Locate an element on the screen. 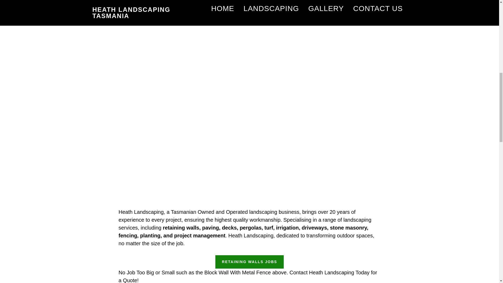 This screenshot has height=283, width=503. RETAINING WALLS JOBS is located at coordinates (249, 262).